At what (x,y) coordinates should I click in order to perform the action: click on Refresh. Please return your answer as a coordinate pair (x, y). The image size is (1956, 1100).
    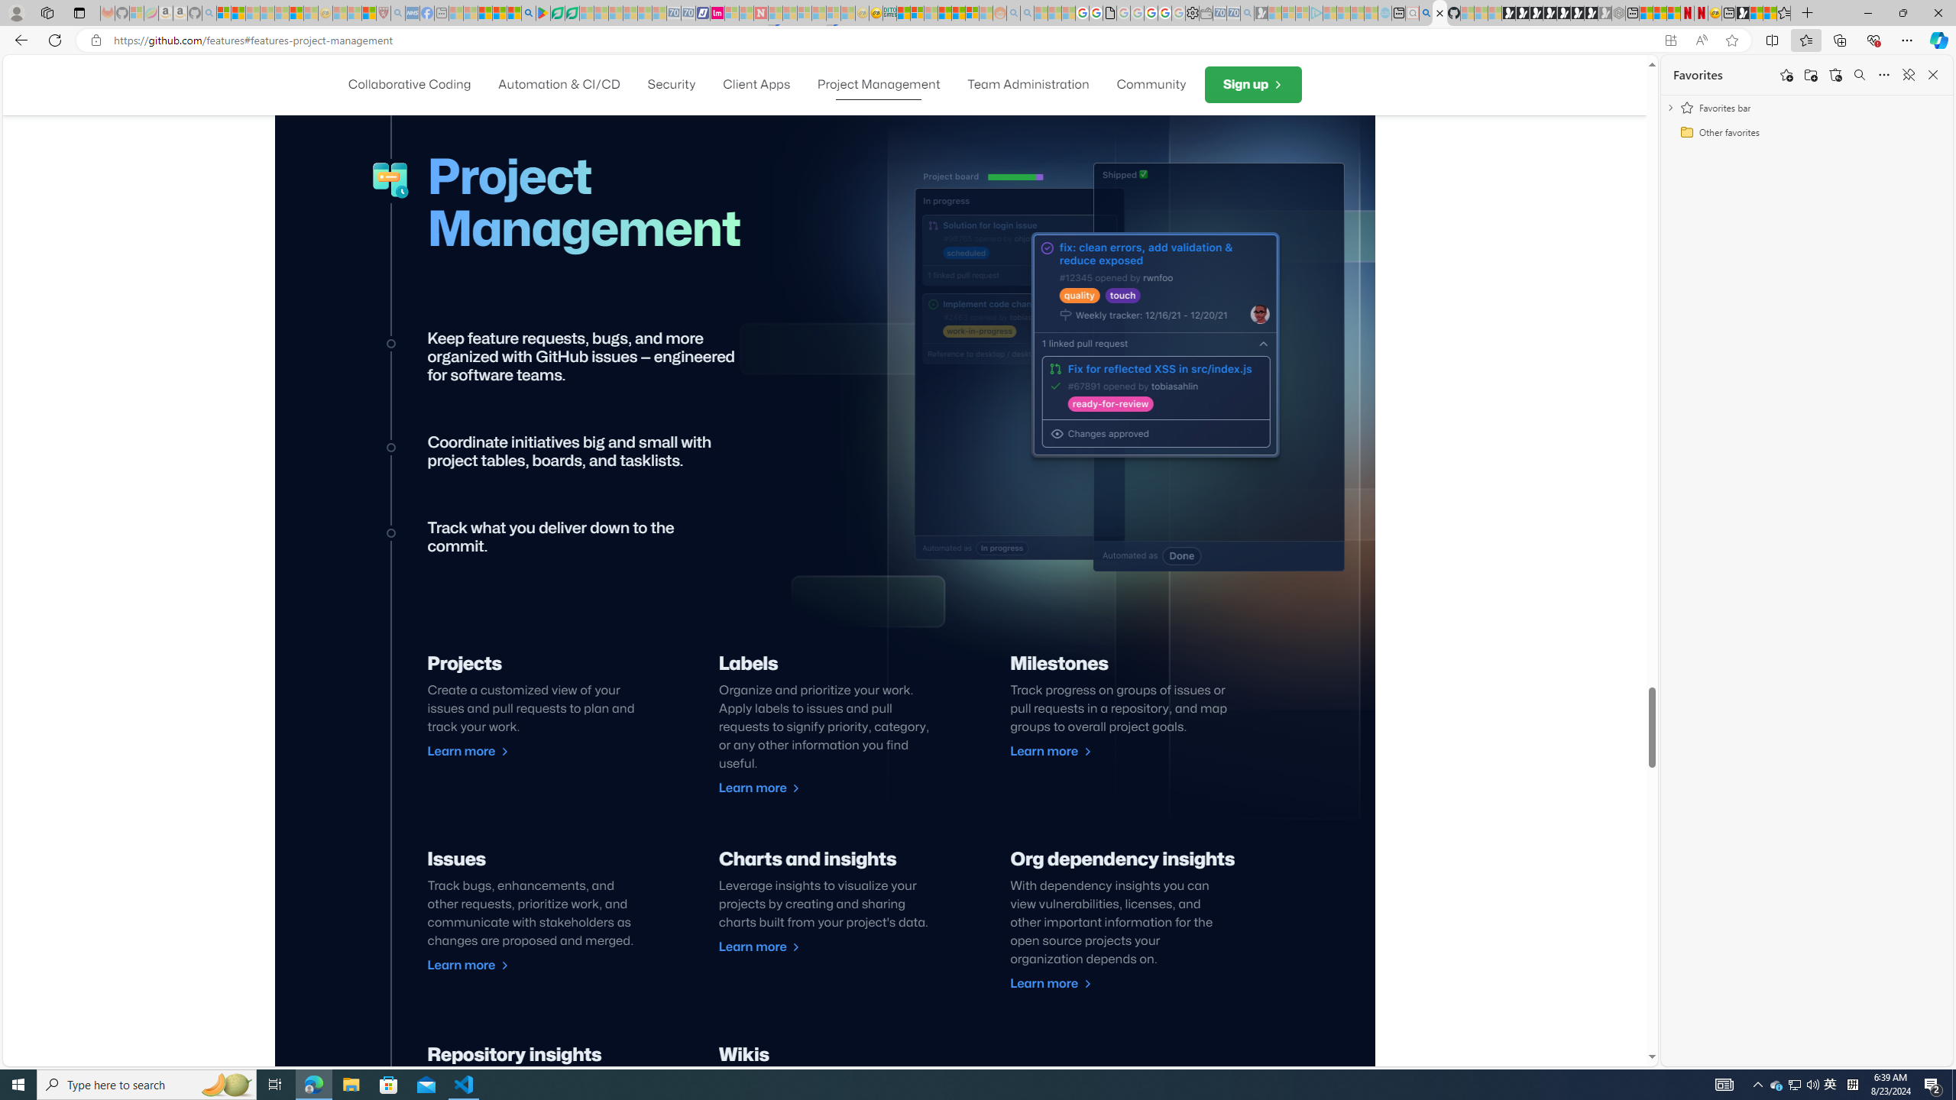
    Looking at the image, I should click on (55, 40).